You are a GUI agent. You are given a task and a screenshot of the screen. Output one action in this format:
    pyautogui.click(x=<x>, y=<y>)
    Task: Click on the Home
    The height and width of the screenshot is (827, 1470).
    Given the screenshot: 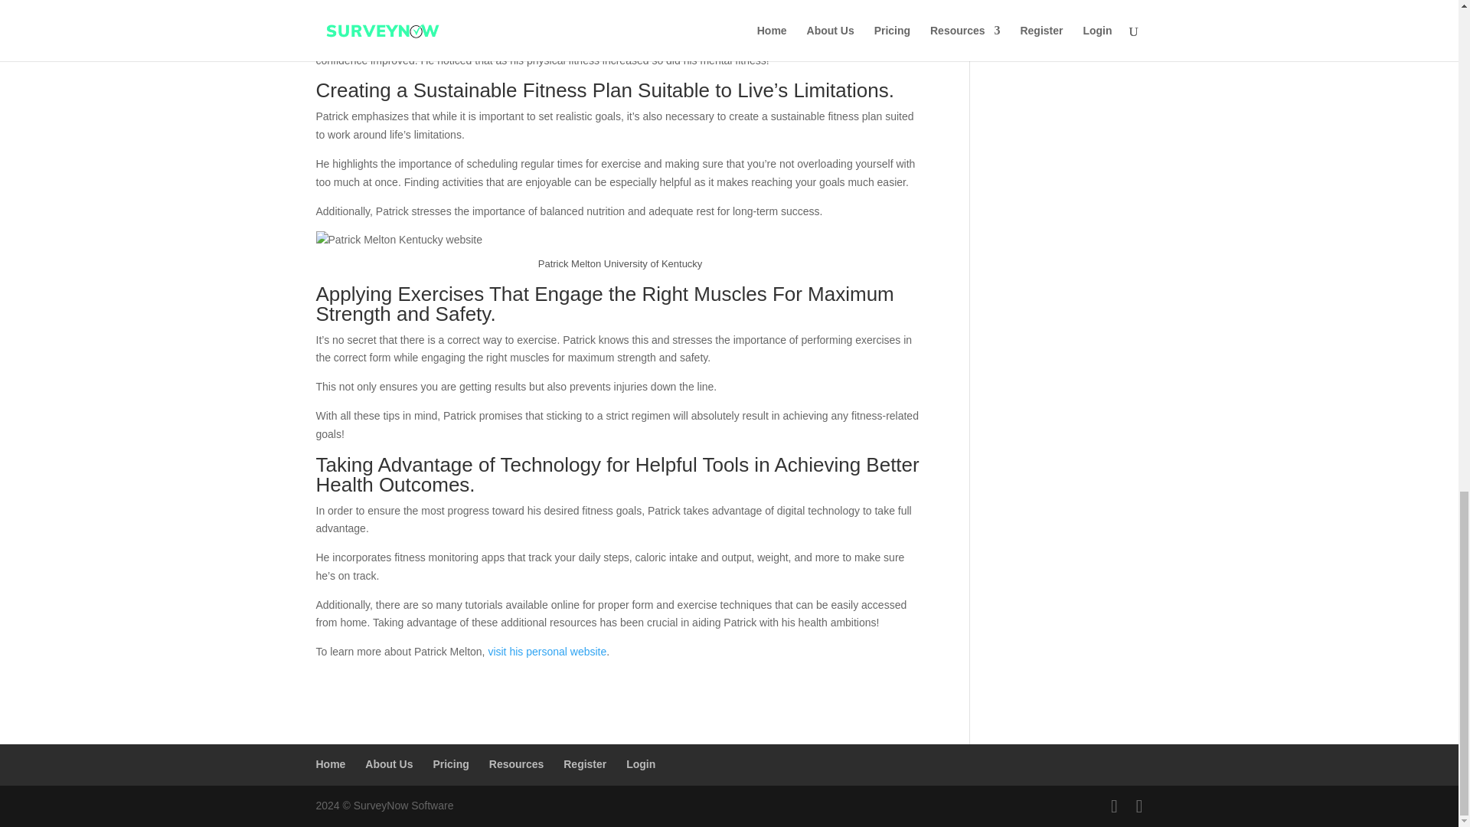 What is the action you would take?
    pyautogui.click(x=331, y=764)
    